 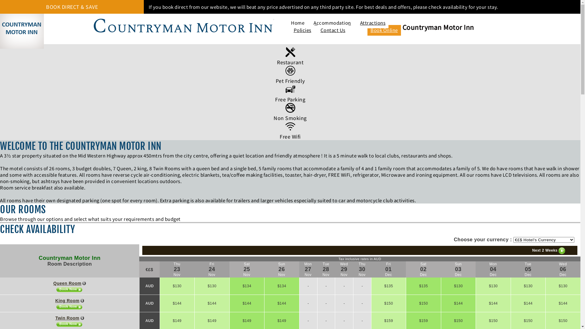 I want to click on $150, so click(x=563, y=321).